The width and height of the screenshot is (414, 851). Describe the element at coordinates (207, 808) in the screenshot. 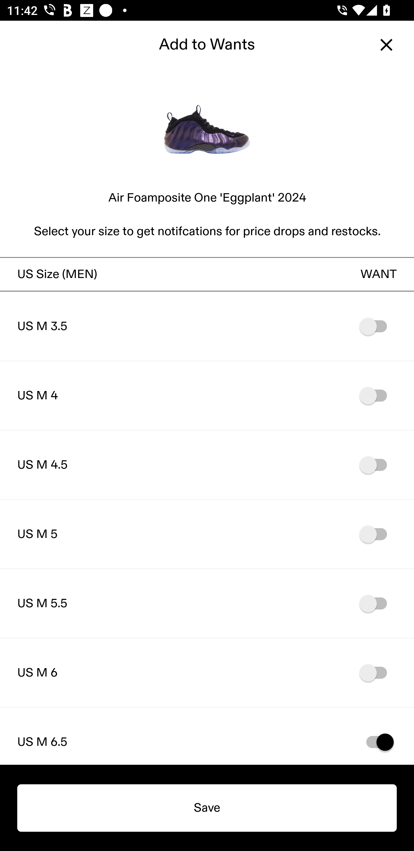

I see `Save` at that location.